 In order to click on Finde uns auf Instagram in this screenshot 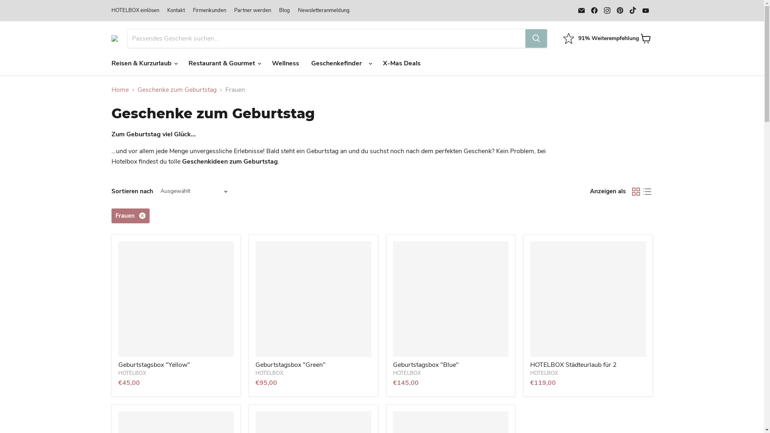, I will do `click(607, 10)`.